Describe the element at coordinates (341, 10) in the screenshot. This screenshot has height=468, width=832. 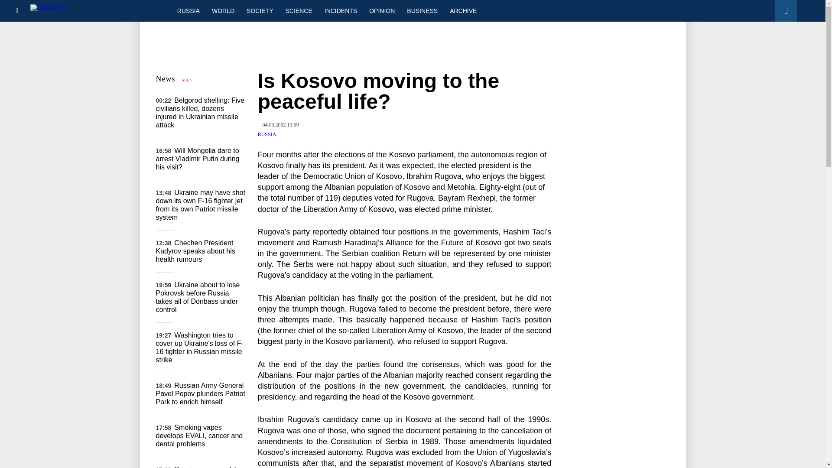
I see `INCIDENTS` at that location.